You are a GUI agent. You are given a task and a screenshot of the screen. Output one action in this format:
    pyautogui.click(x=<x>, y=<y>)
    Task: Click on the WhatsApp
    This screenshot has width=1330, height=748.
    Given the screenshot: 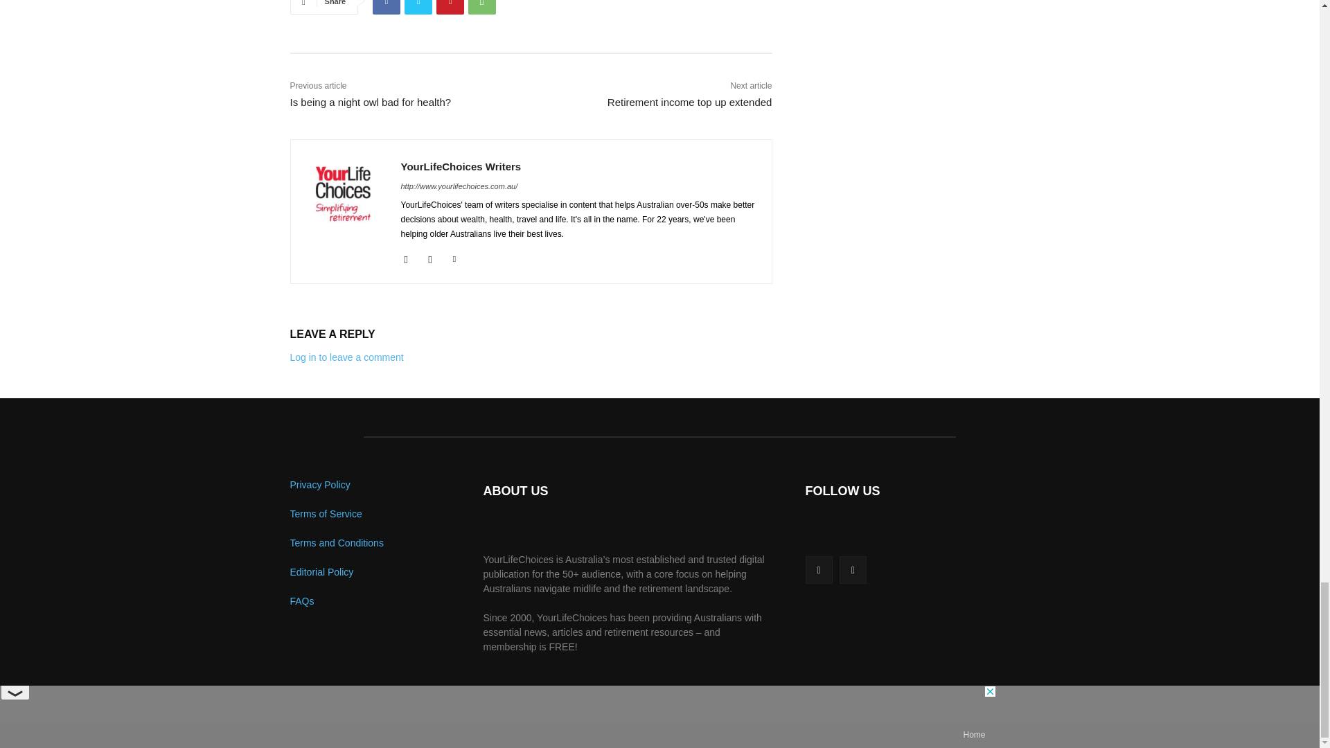 What is the action you would take?
    pyautogui.click(x=482, y=7)
    